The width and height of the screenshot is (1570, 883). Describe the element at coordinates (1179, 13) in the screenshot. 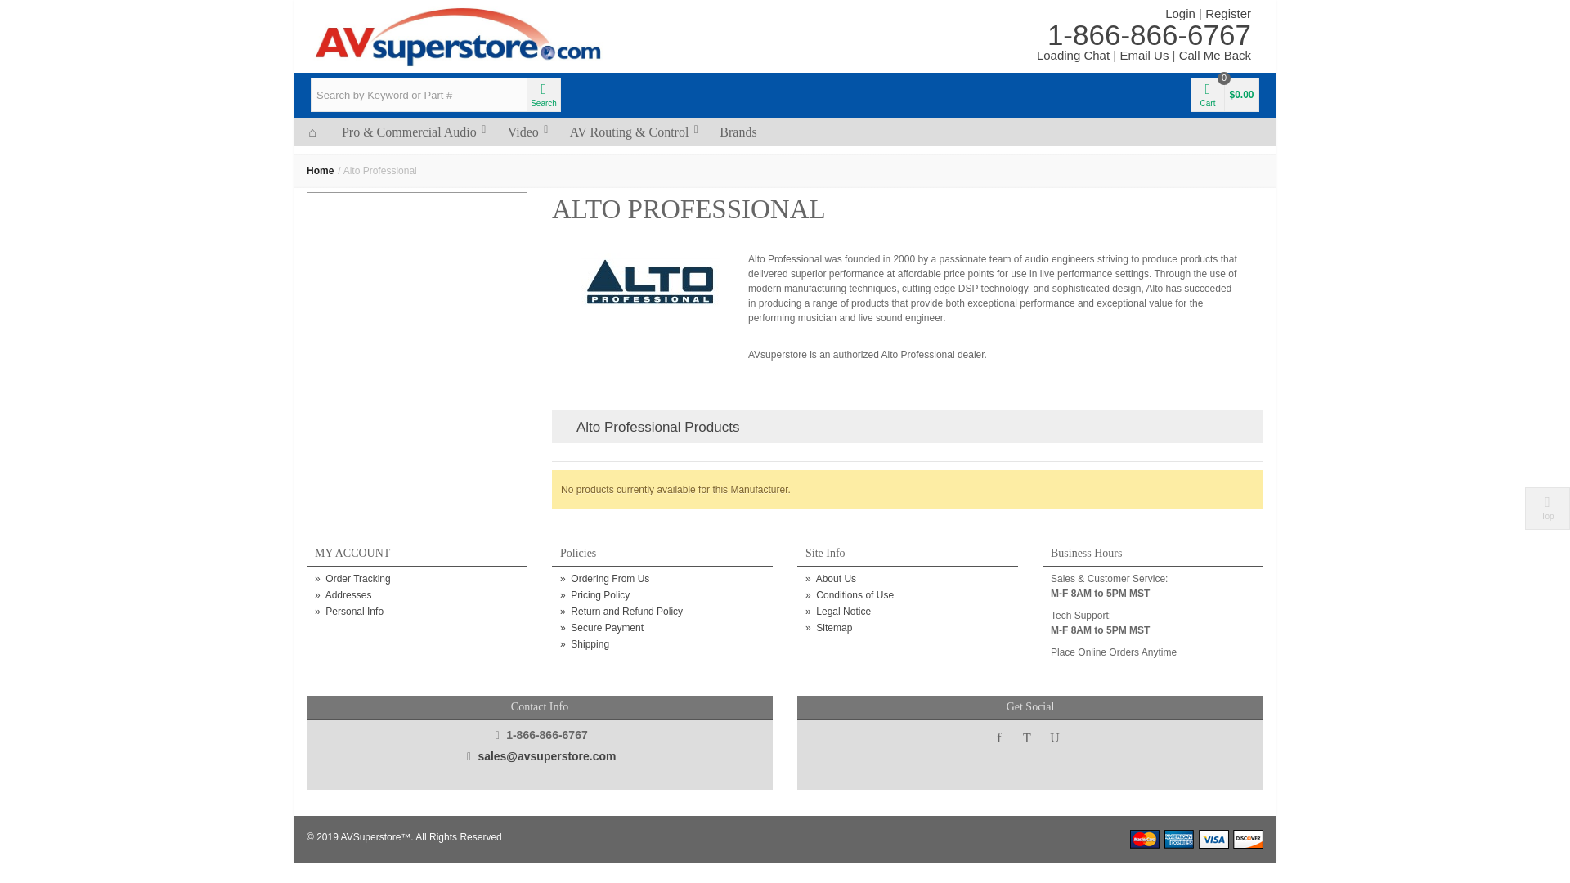

I see `Login to your customer account` at that location.